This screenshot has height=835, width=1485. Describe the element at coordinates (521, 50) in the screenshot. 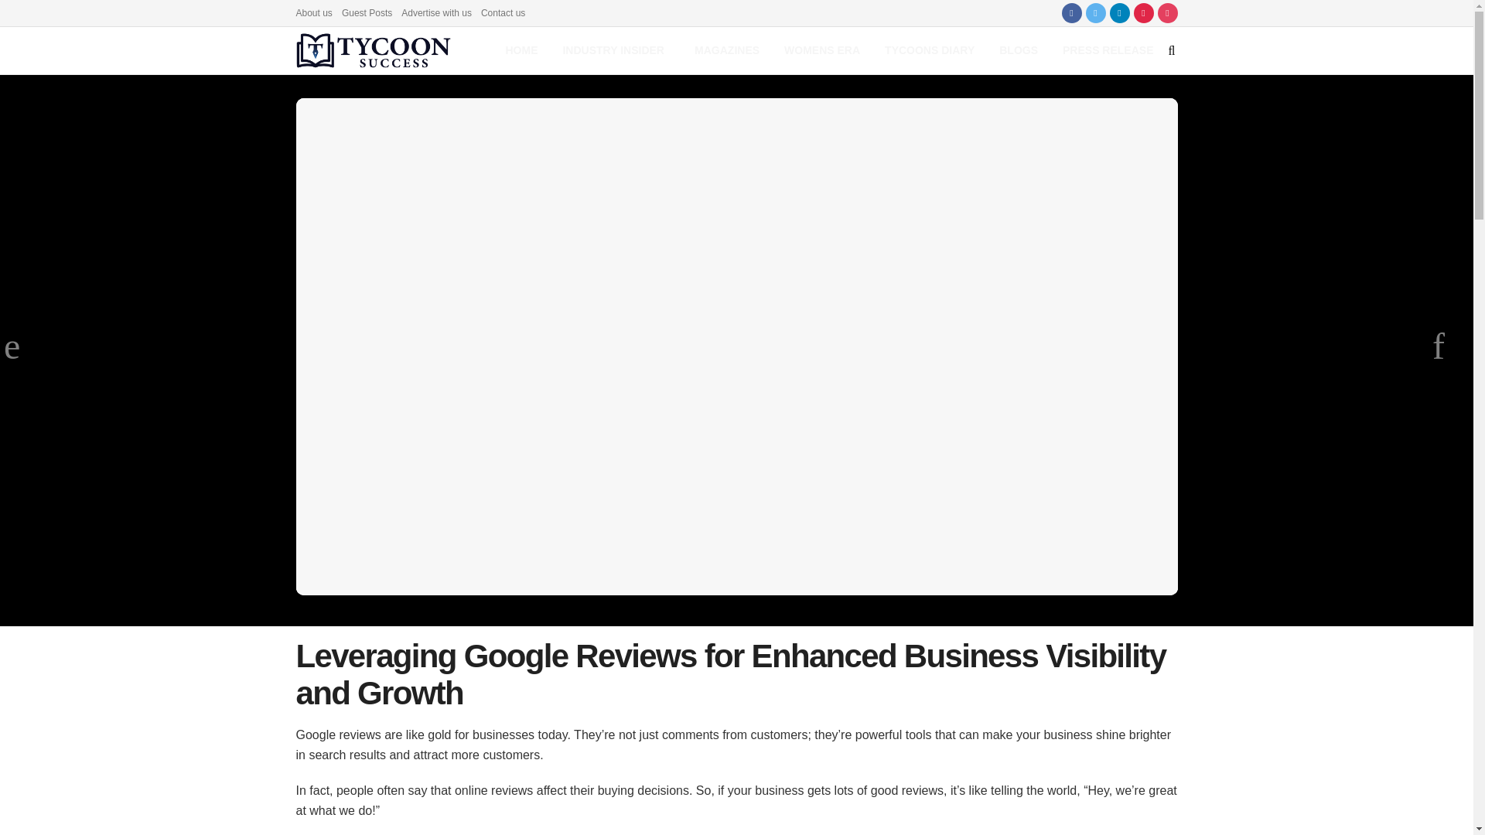

I see `HOME` at that location.